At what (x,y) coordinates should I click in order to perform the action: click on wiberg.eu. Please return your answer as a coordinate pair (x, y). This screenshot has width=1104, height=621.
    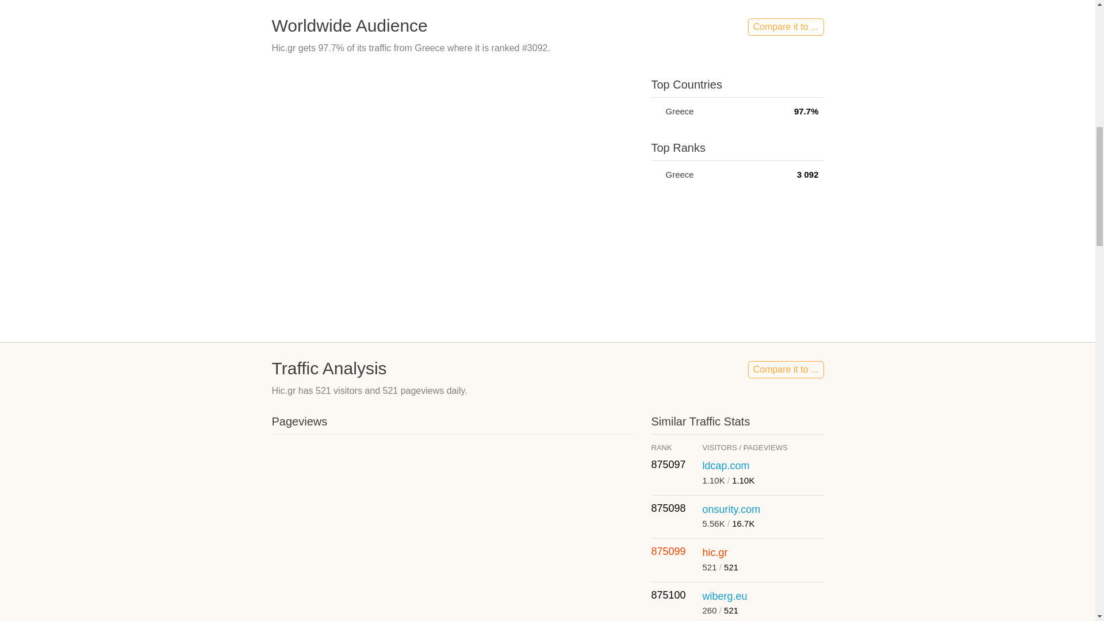
    Looking at the image, I should click on (724, 596).